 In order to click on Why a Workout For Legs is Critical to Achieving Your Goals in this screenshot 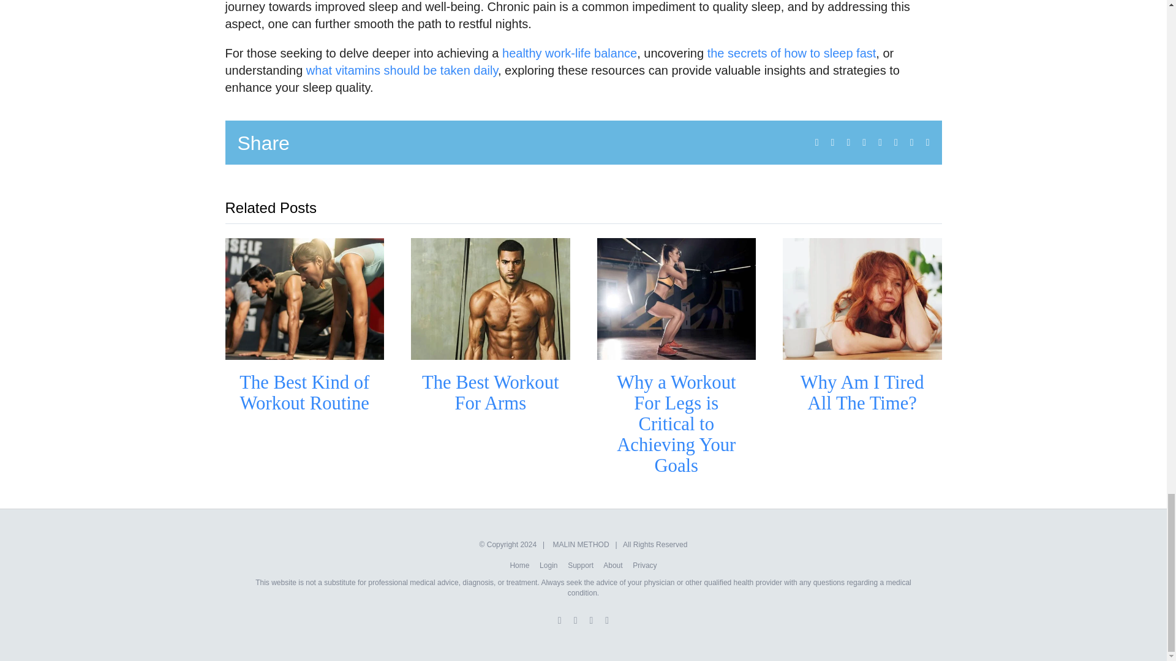, I will do `click(676, 424)`.